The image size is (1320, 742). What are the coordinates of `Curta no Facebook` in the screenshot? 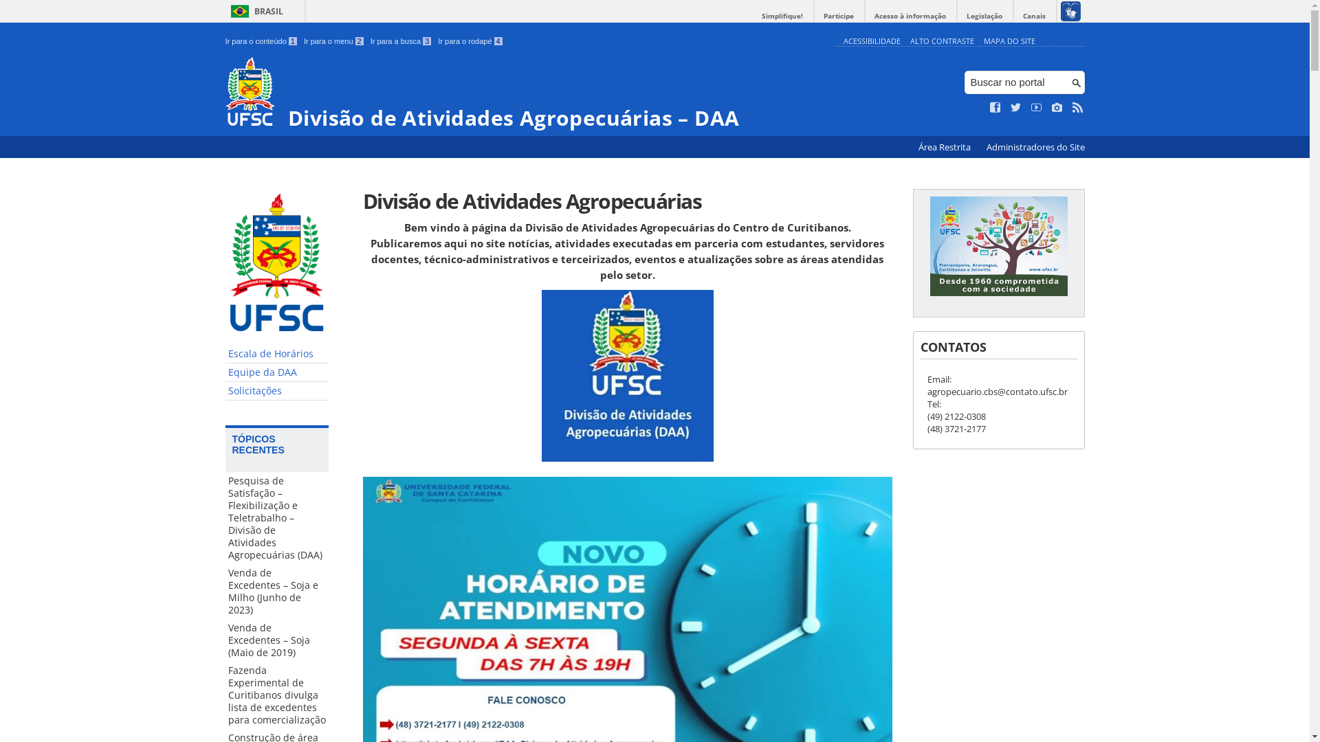 It's located at (995, 108).